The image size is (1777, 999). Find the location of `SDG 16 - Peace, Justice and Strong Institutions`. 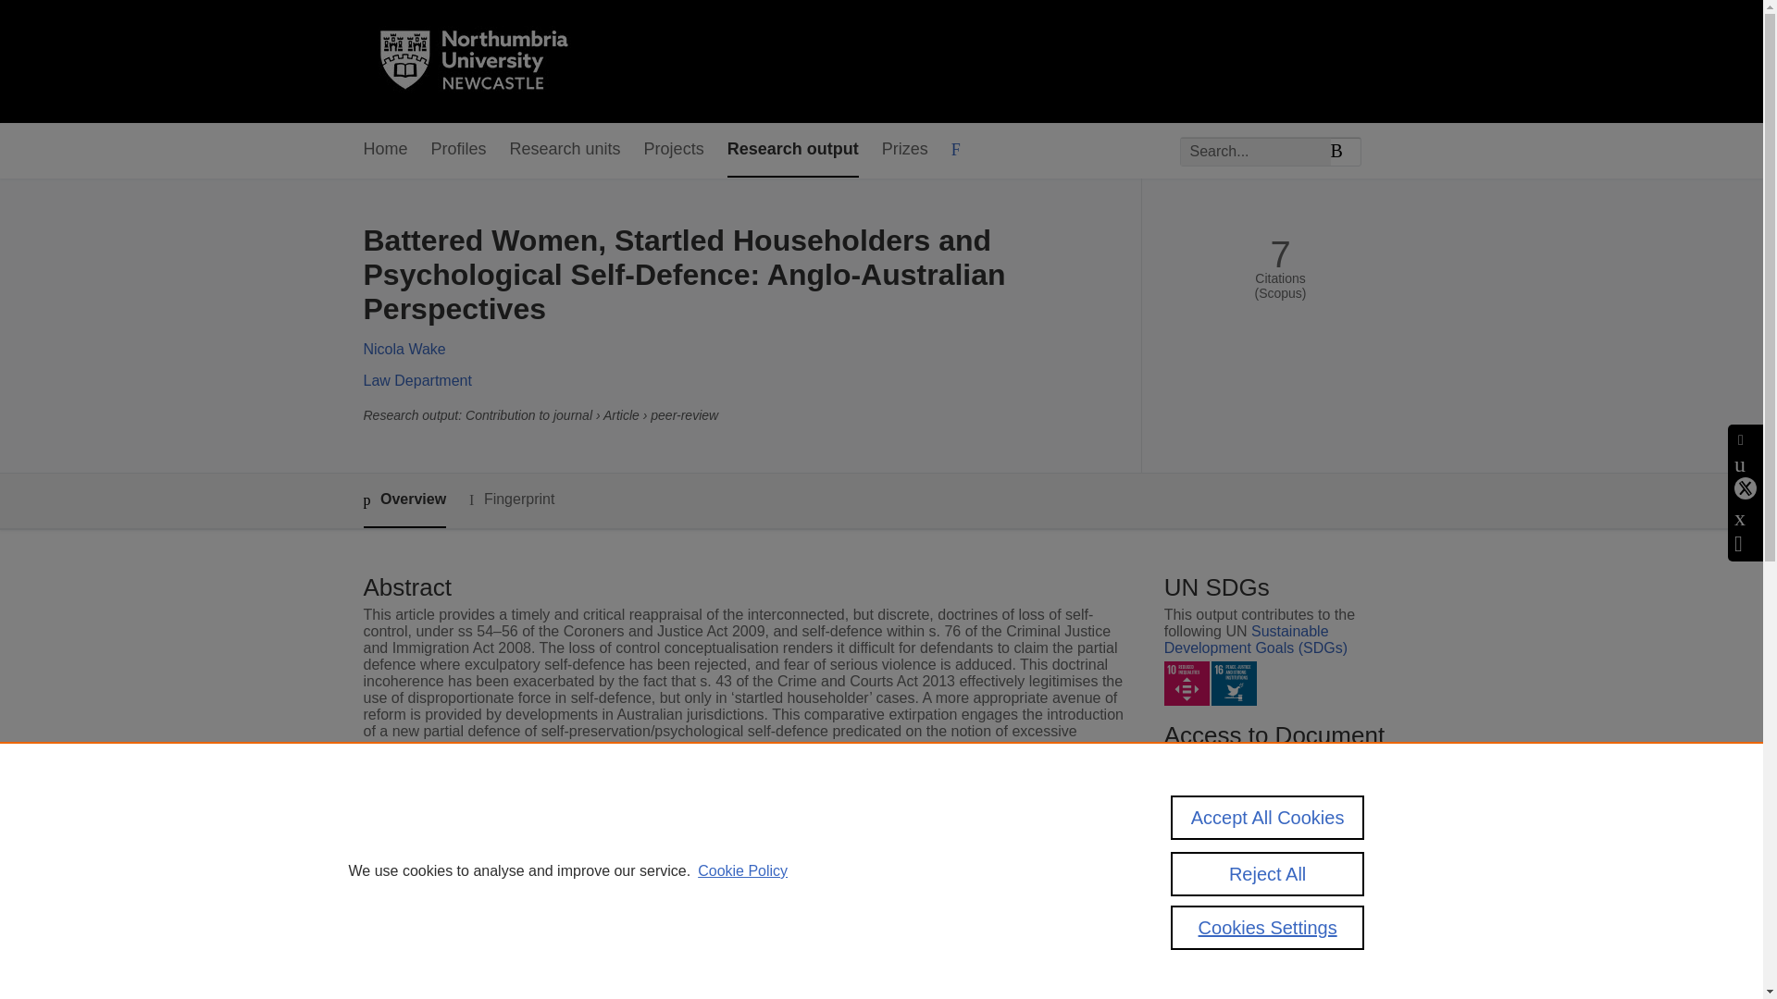

SDG 16 - Peace, Justice and Strong Institutions is located at coordinates (1234, 683).